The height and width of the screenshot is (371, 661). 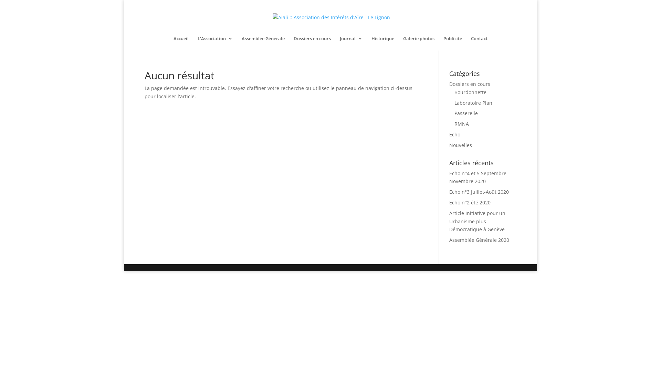 I want to click on Dossiers en cours, so click(x=470, y=84).